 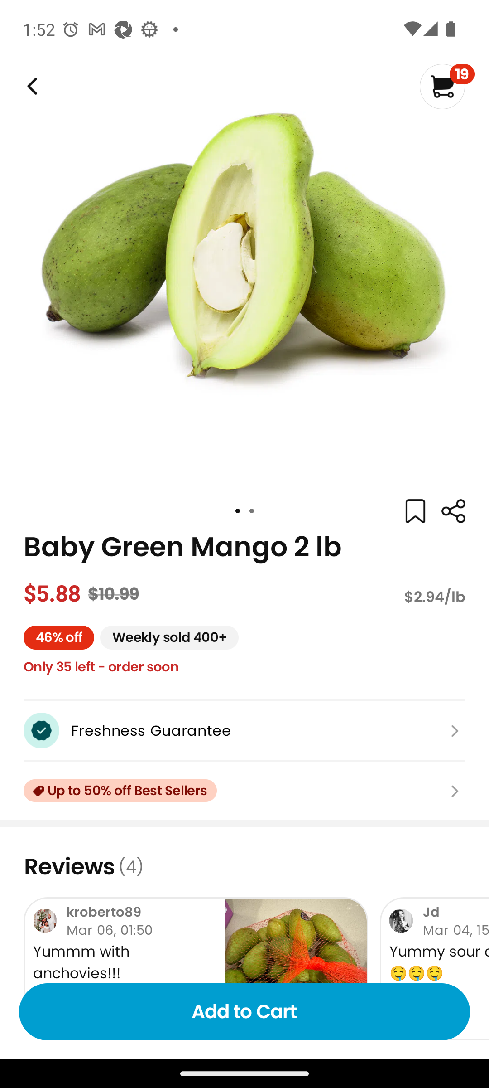 What do you see at coordinates (453, 511) in the screenshot?
I see `Weee!` at bounding box center [453, 511].